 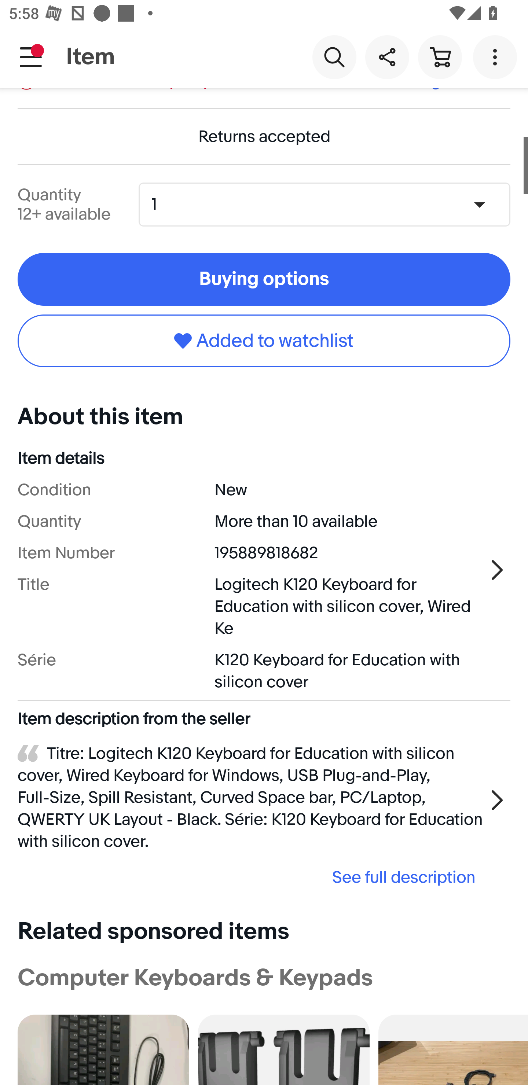 What do you see at coordinates (497, 56) in the screenshot?
I see `More options` at bounding box center [497, 56].